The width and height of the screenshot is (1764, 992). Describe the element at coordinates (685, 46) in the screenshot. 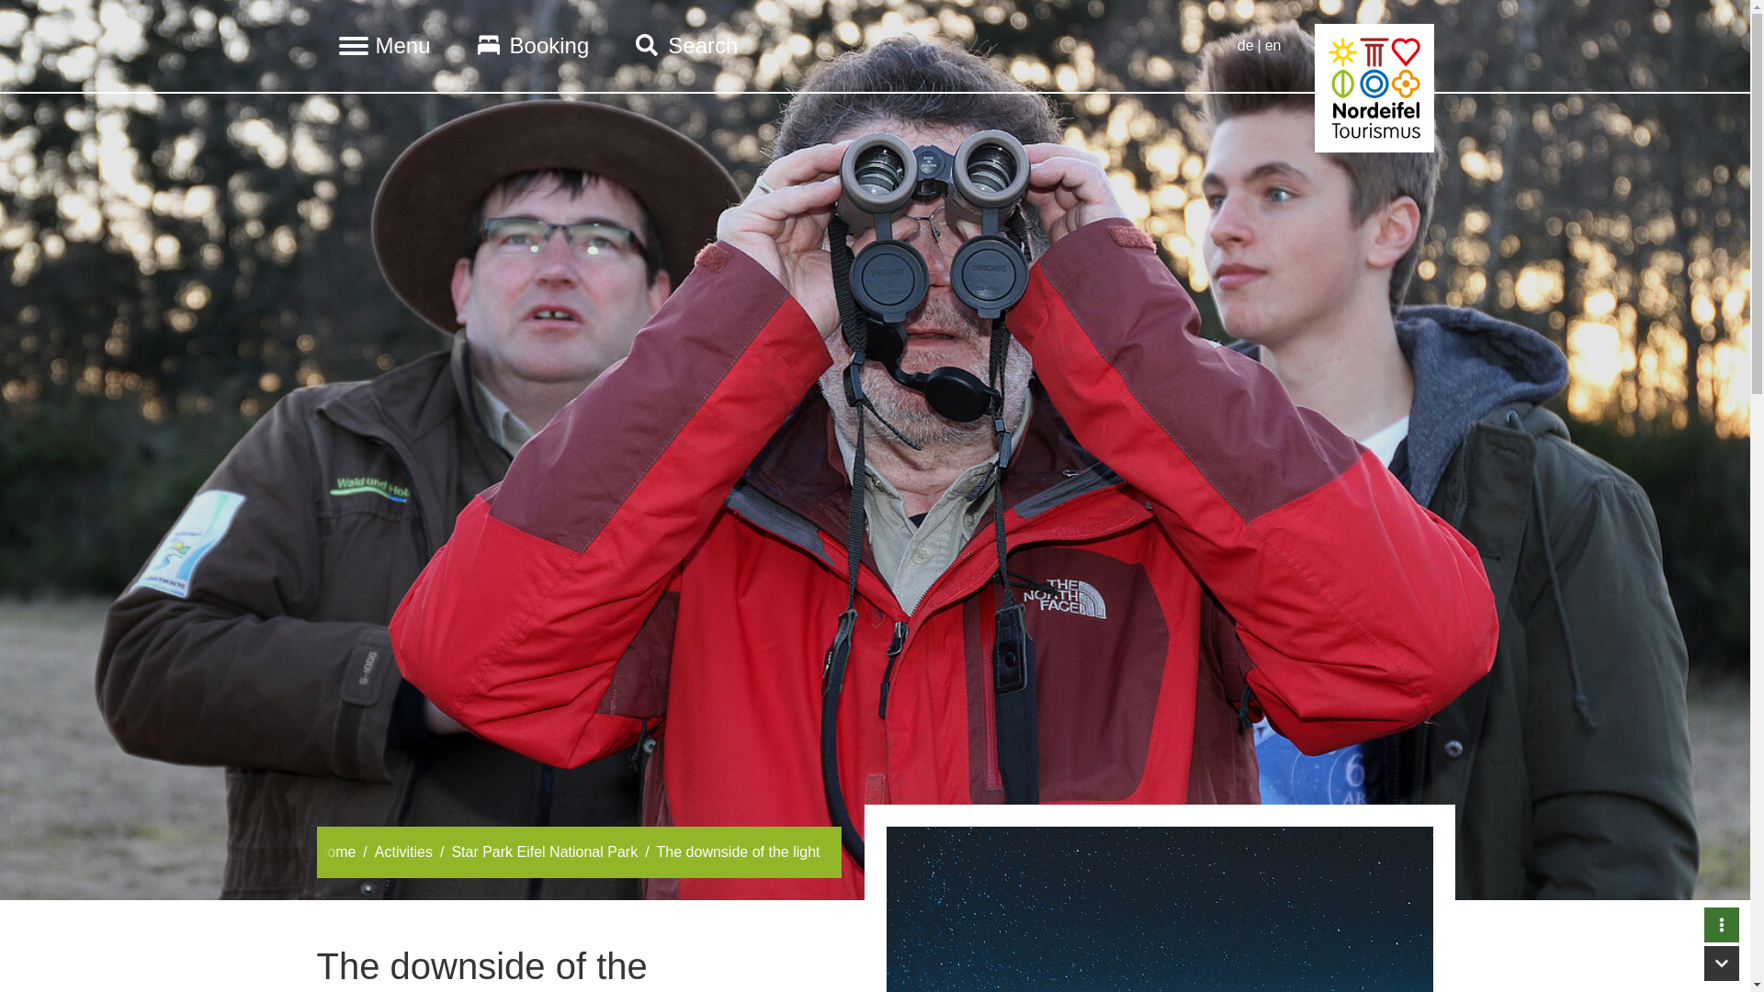

I see `Search` at that location.